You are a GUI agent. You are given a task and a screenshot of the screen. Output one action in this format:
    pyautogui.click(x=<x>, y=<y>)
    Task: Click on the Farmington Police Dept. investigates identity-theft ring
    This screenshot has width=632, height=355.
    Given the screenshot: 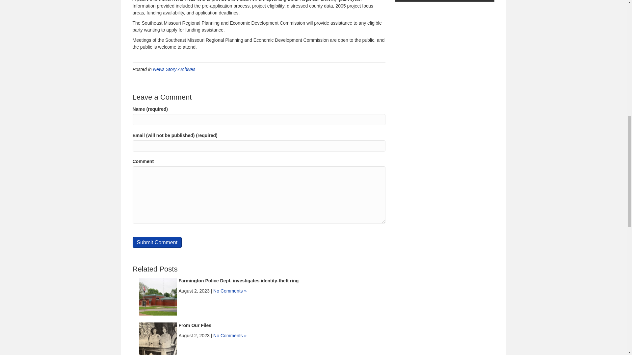 What is the action you would take?
    pyautogui.click(x=158, y=296)
    